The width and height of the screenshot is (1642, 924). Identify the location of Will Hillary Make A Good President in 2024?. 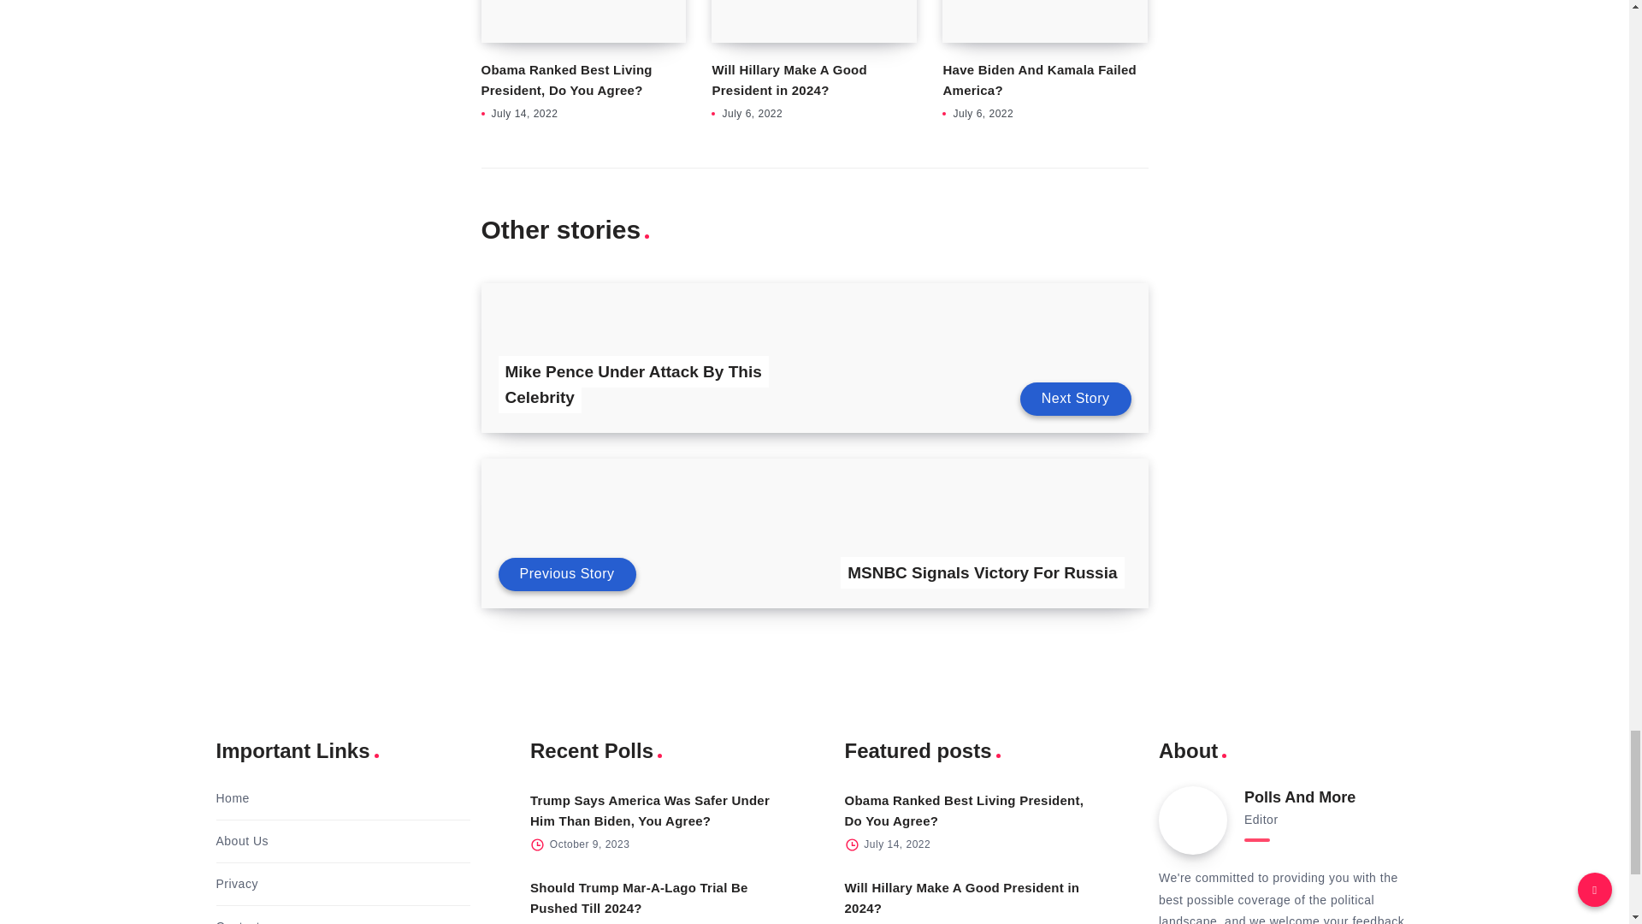
(789, 80).